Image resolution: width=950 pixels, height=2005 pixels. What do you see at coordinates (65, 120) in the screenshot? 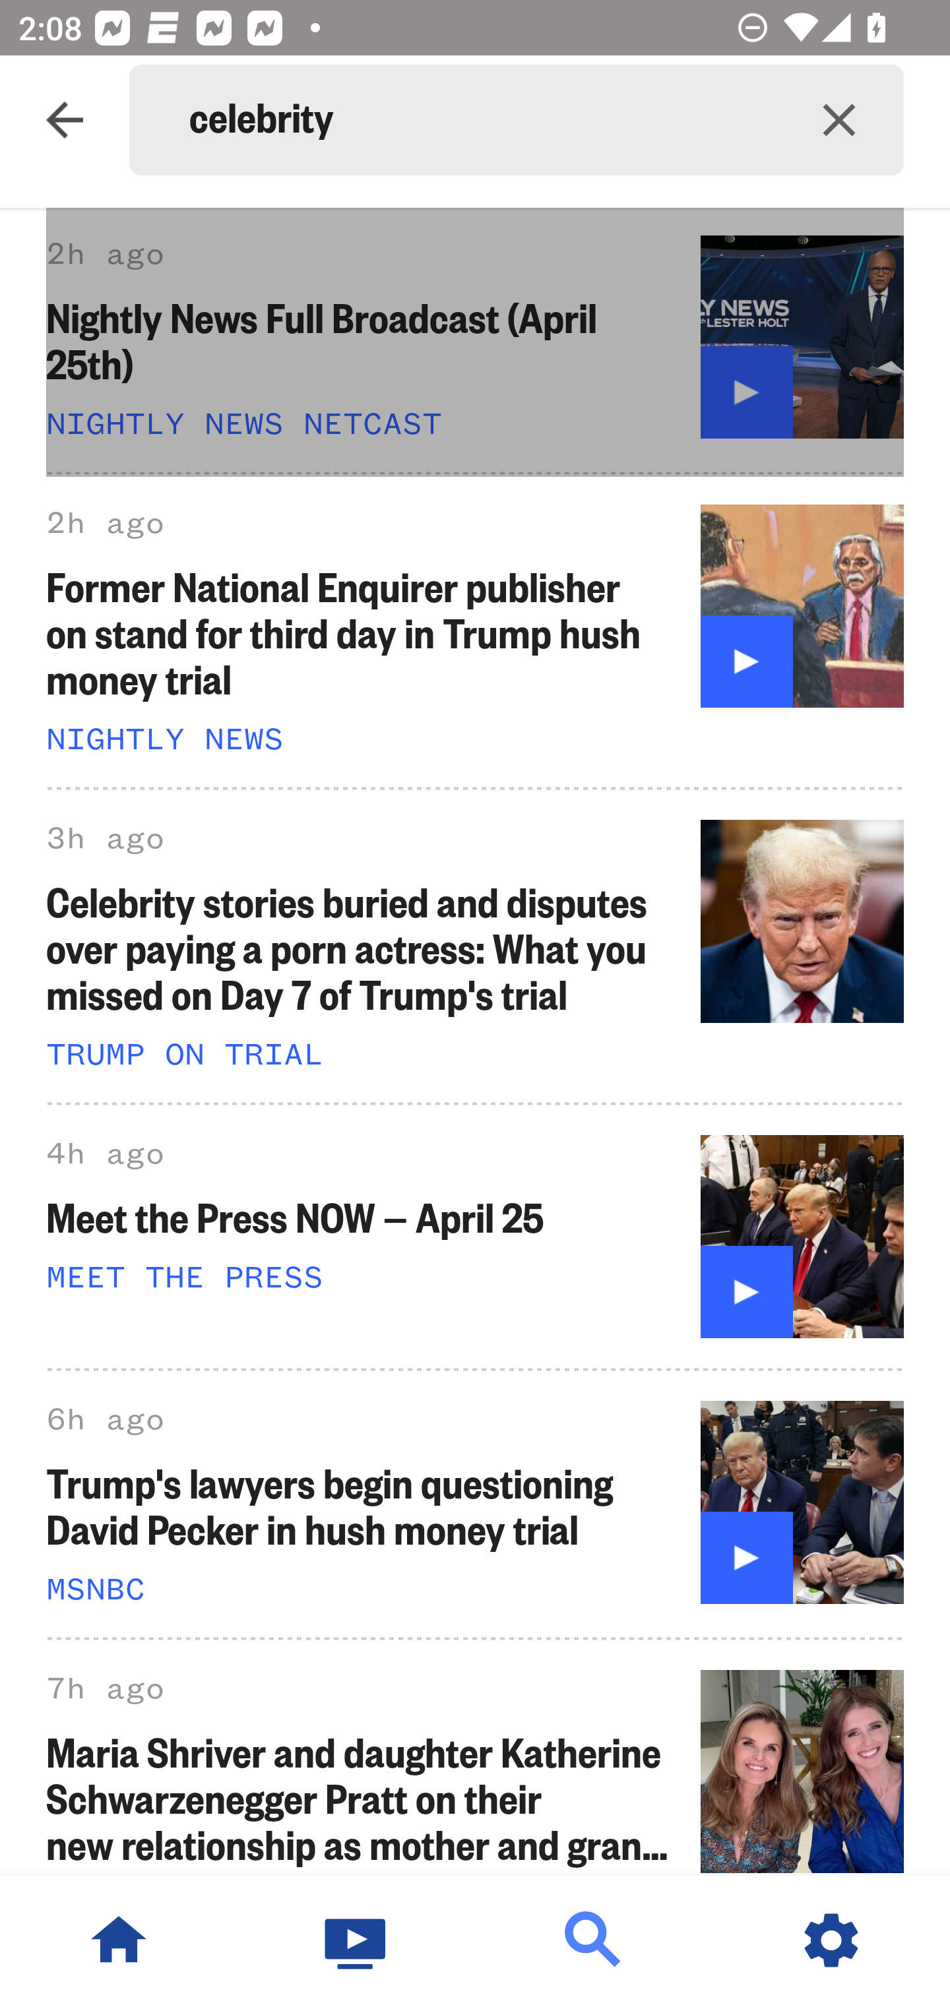
I see `Navigate up` at bounding box center [65, 120].